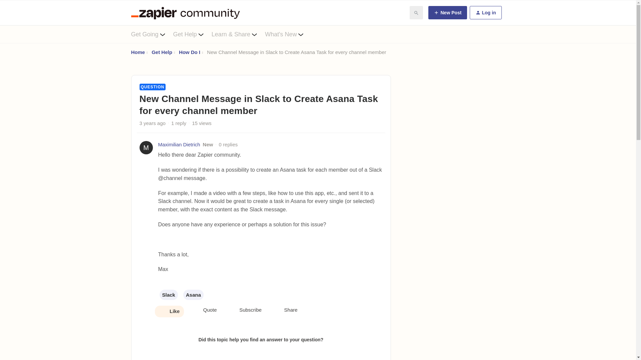  What do you see at coordinates (138, 52) in the screenshot?
I see `Home` at bounding box center [138, 52].